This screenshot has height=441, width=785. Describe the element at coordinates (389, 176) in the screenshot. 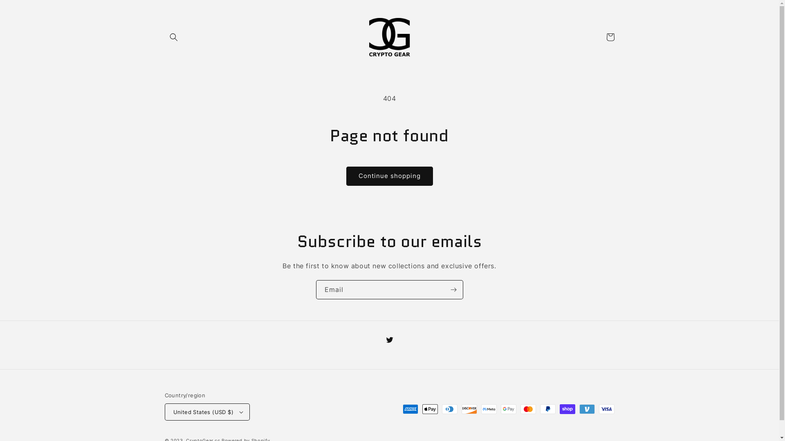

I see `Continue shopping` at that location.